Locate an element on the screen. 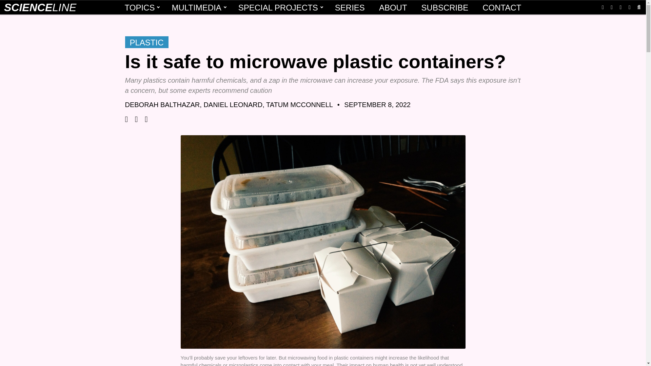  DEBORAH BALTHAZAR, DANIEL LEONARD, TATUM MCCONNELL is located at coordinates (229, 104).